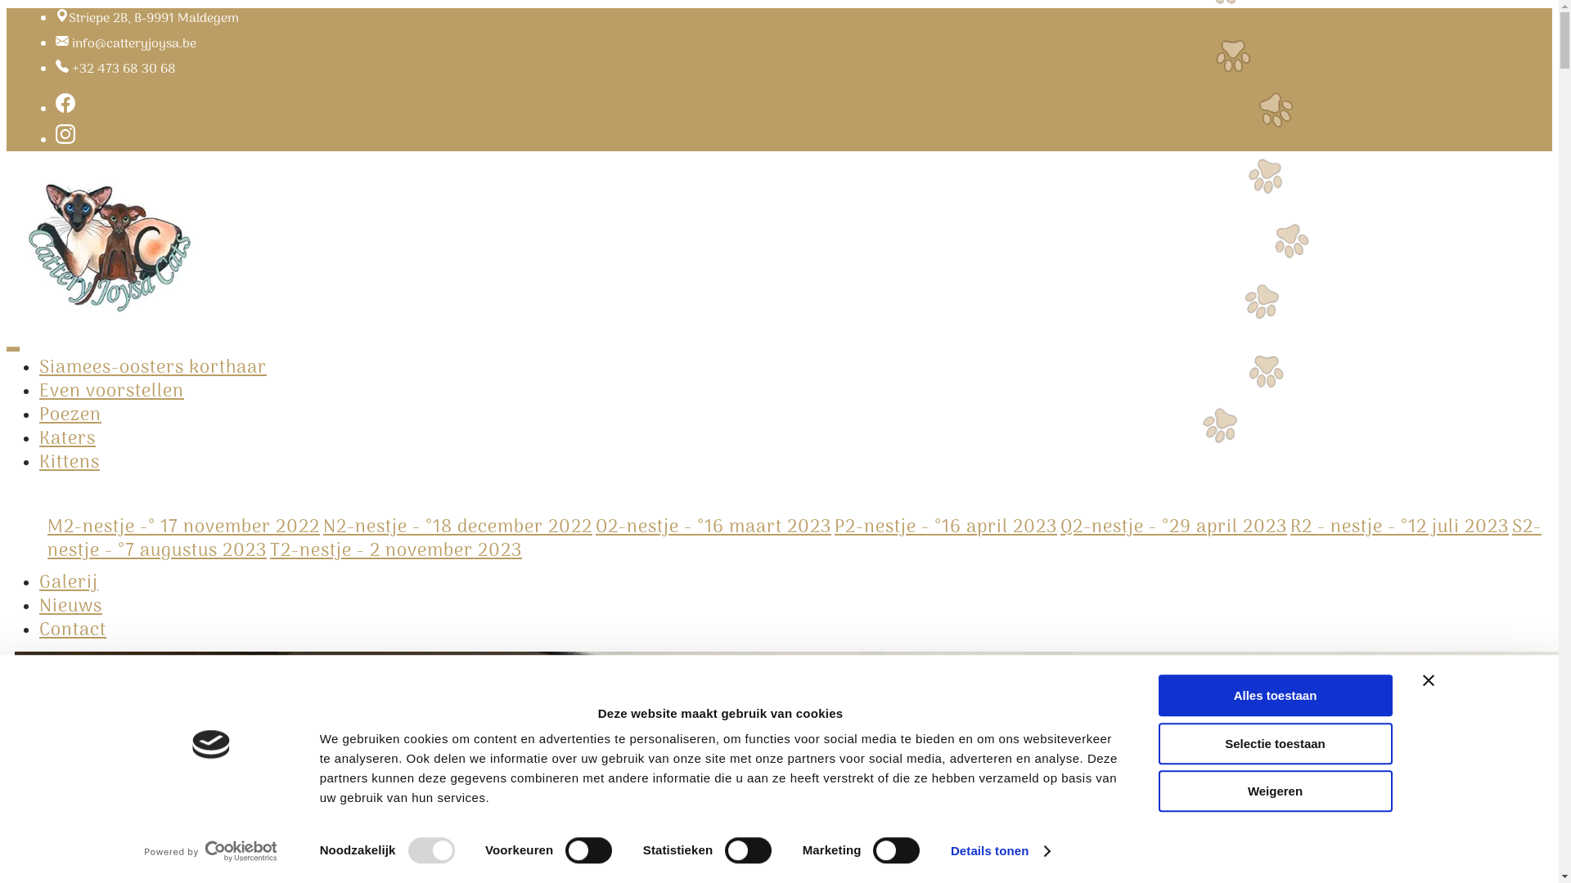  I want to click on Katers, so click(67, 439).